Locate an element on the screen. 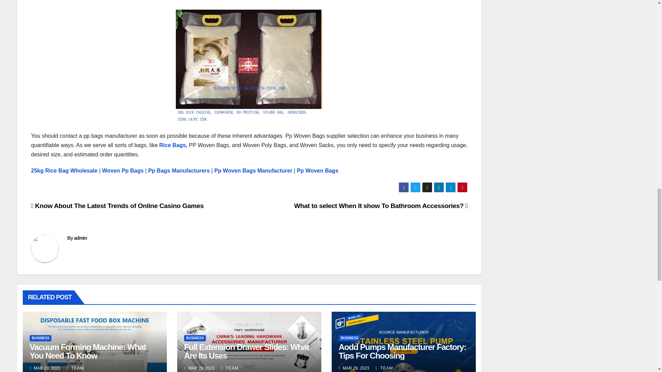 This screenshot has height=372, width=662. Rice Bags, is located at coordinates (173, 145).